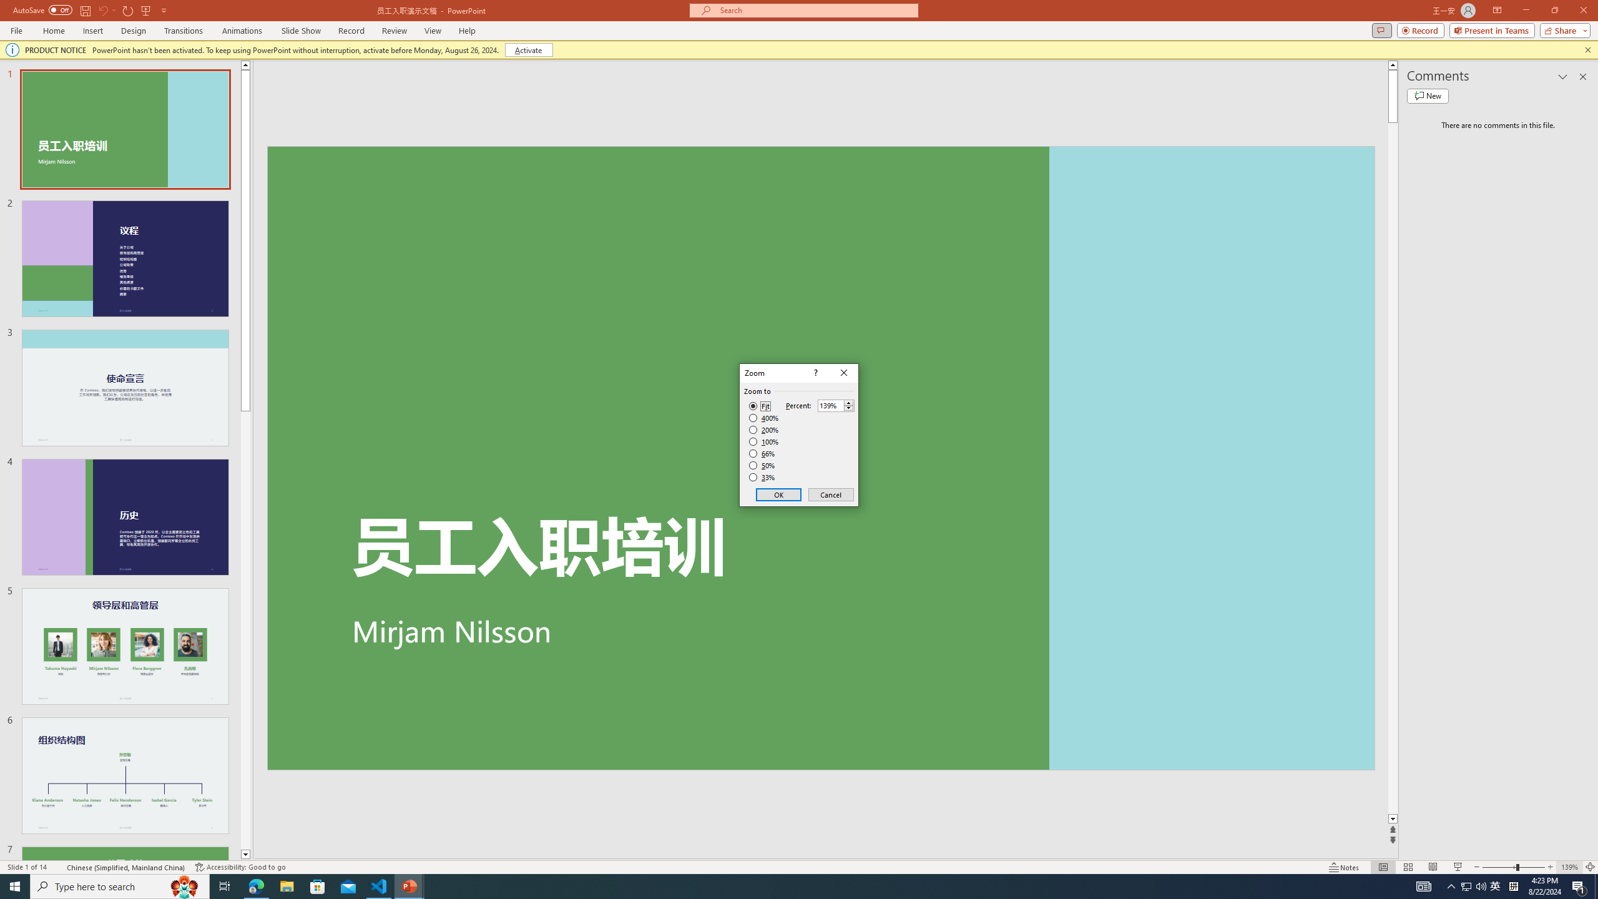  I want to click on Class: MsoCommandBar, so click(799, 867).